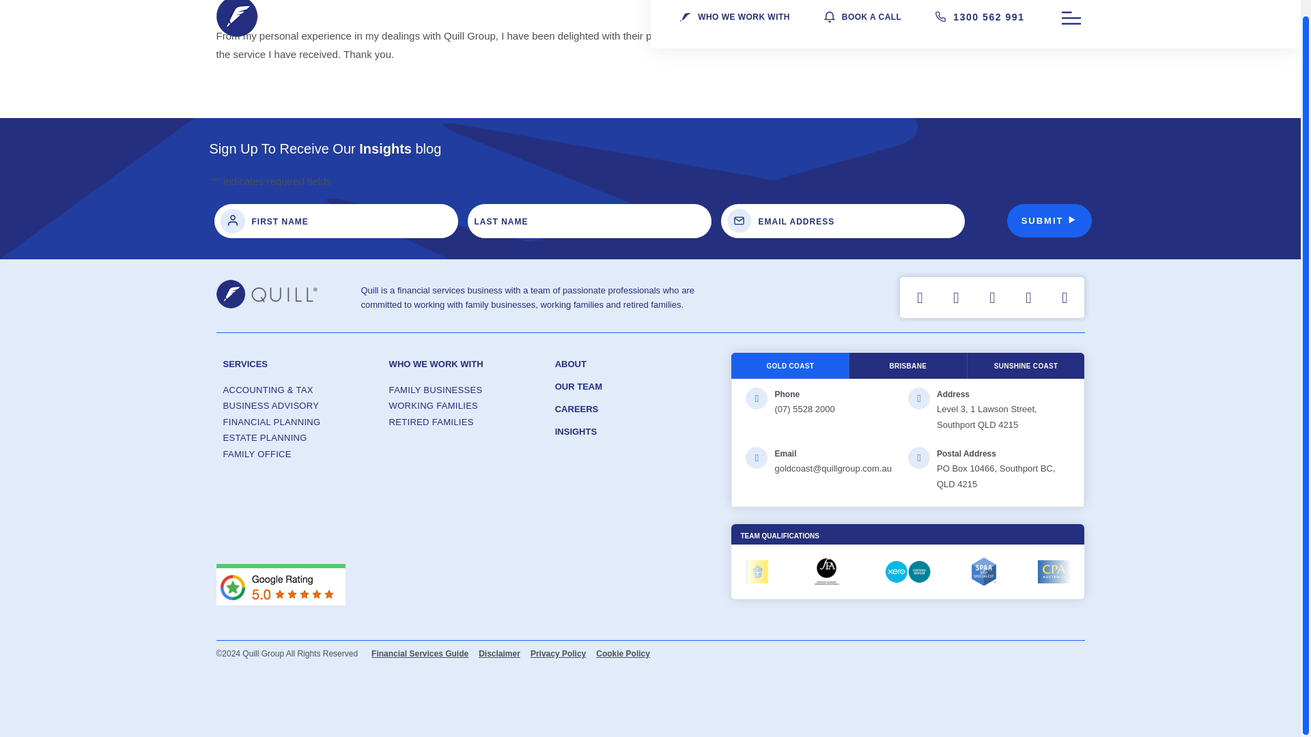  What do you see at coordinates (465, 422) in the screenshot?
I see `RETIRED FAMILIES` at bounding box center [465, 422].